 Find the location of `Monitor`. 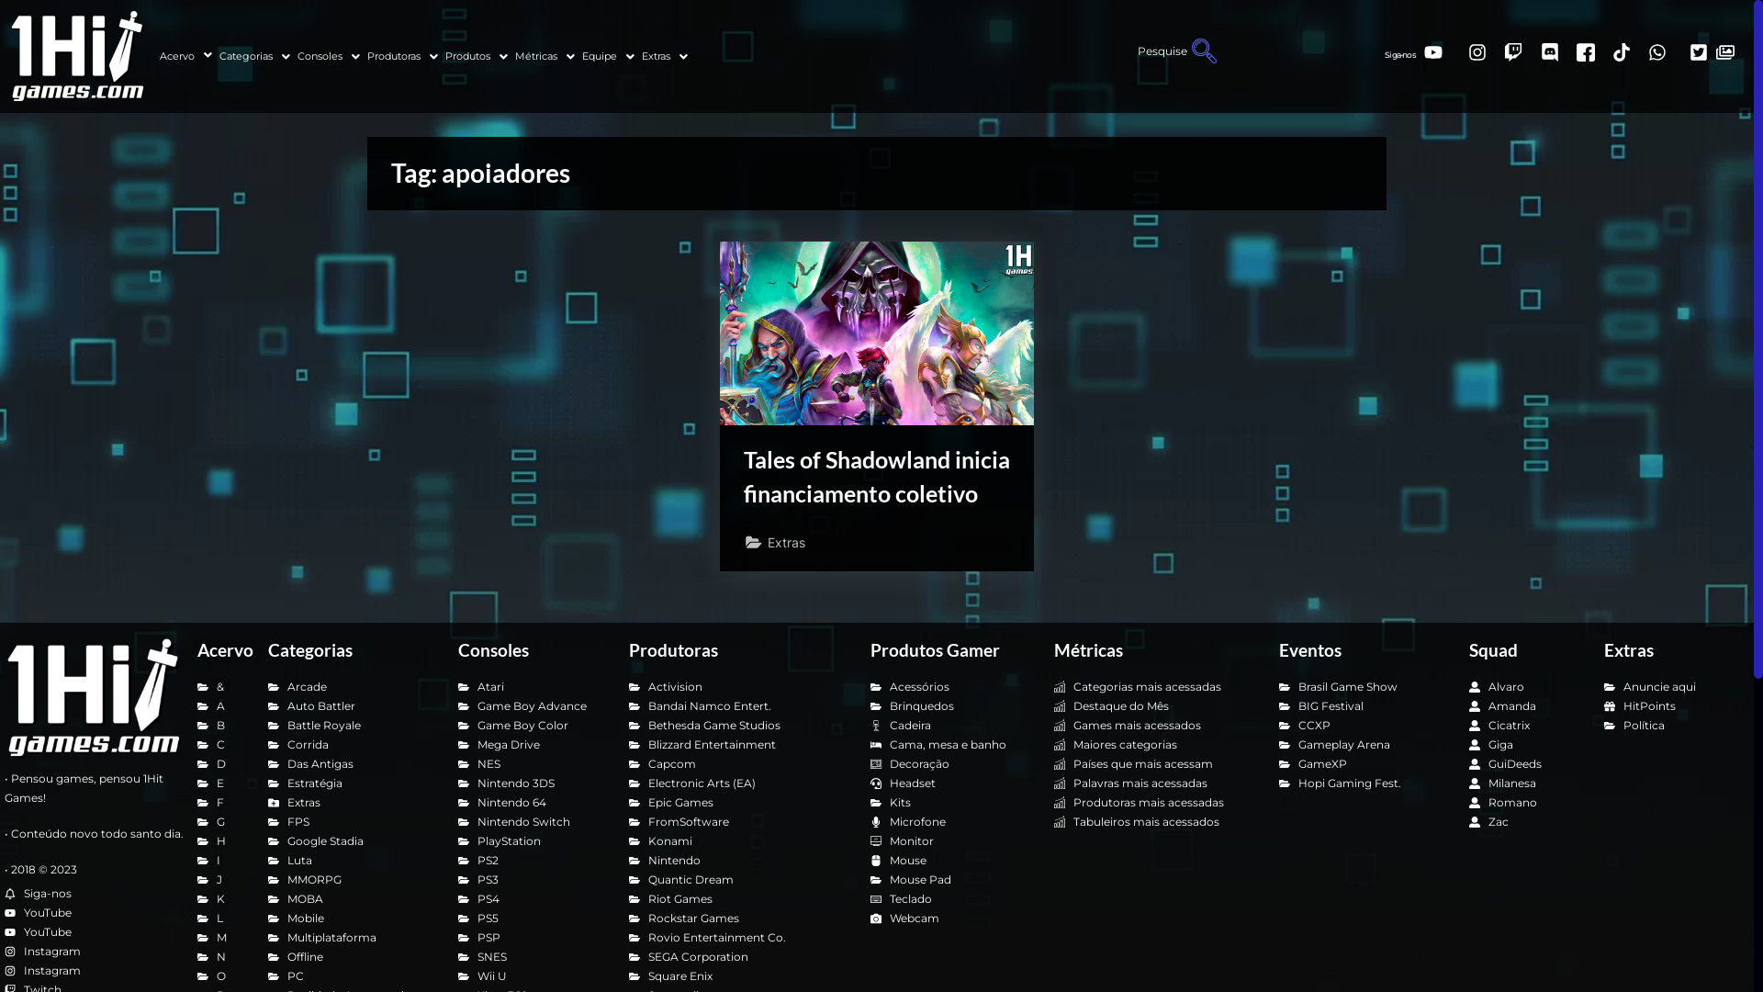

Monitor is located at coordinates (953, 840).